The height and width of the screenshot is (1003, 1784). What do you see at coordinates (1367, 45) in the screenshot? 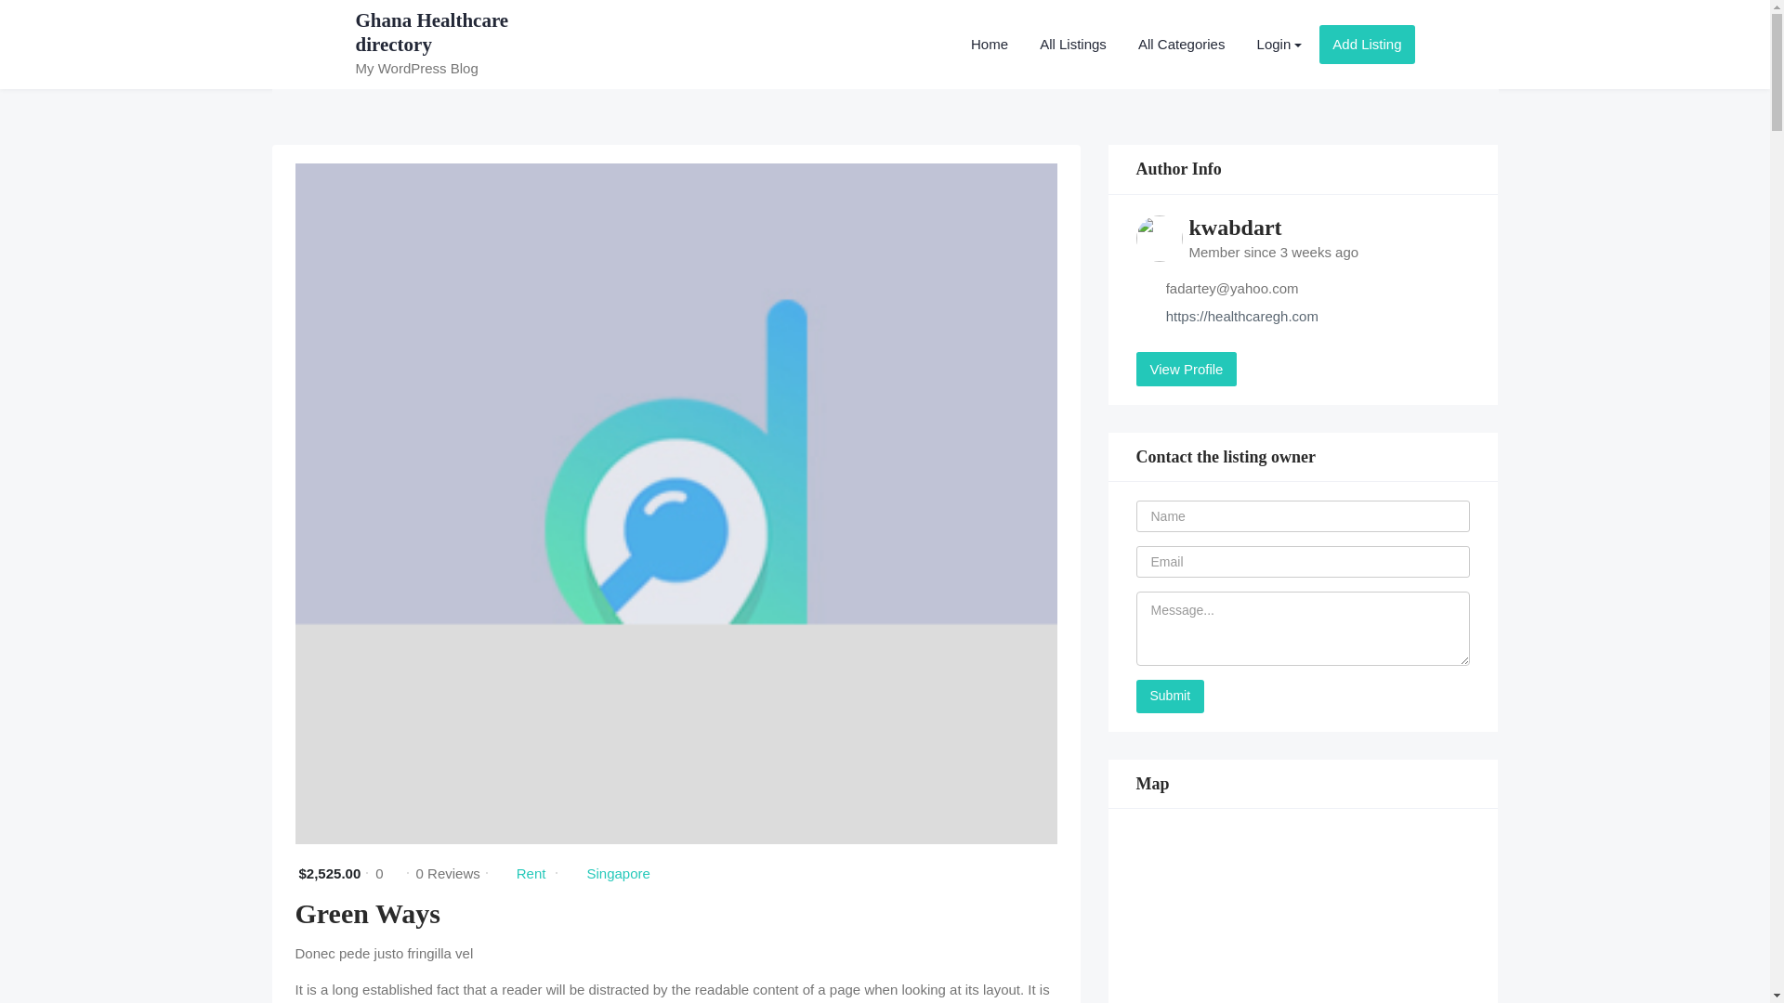
I see `Add Listing` at bounding box center [1367, 45].